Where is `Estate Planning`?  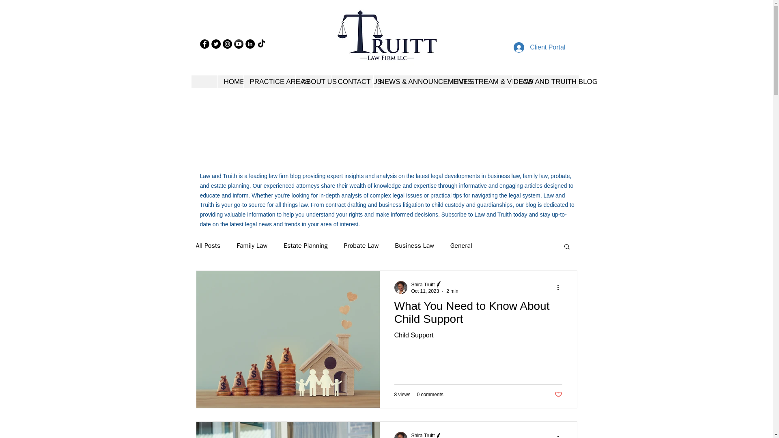
Estate Planning is located at coordinates (306, 246).